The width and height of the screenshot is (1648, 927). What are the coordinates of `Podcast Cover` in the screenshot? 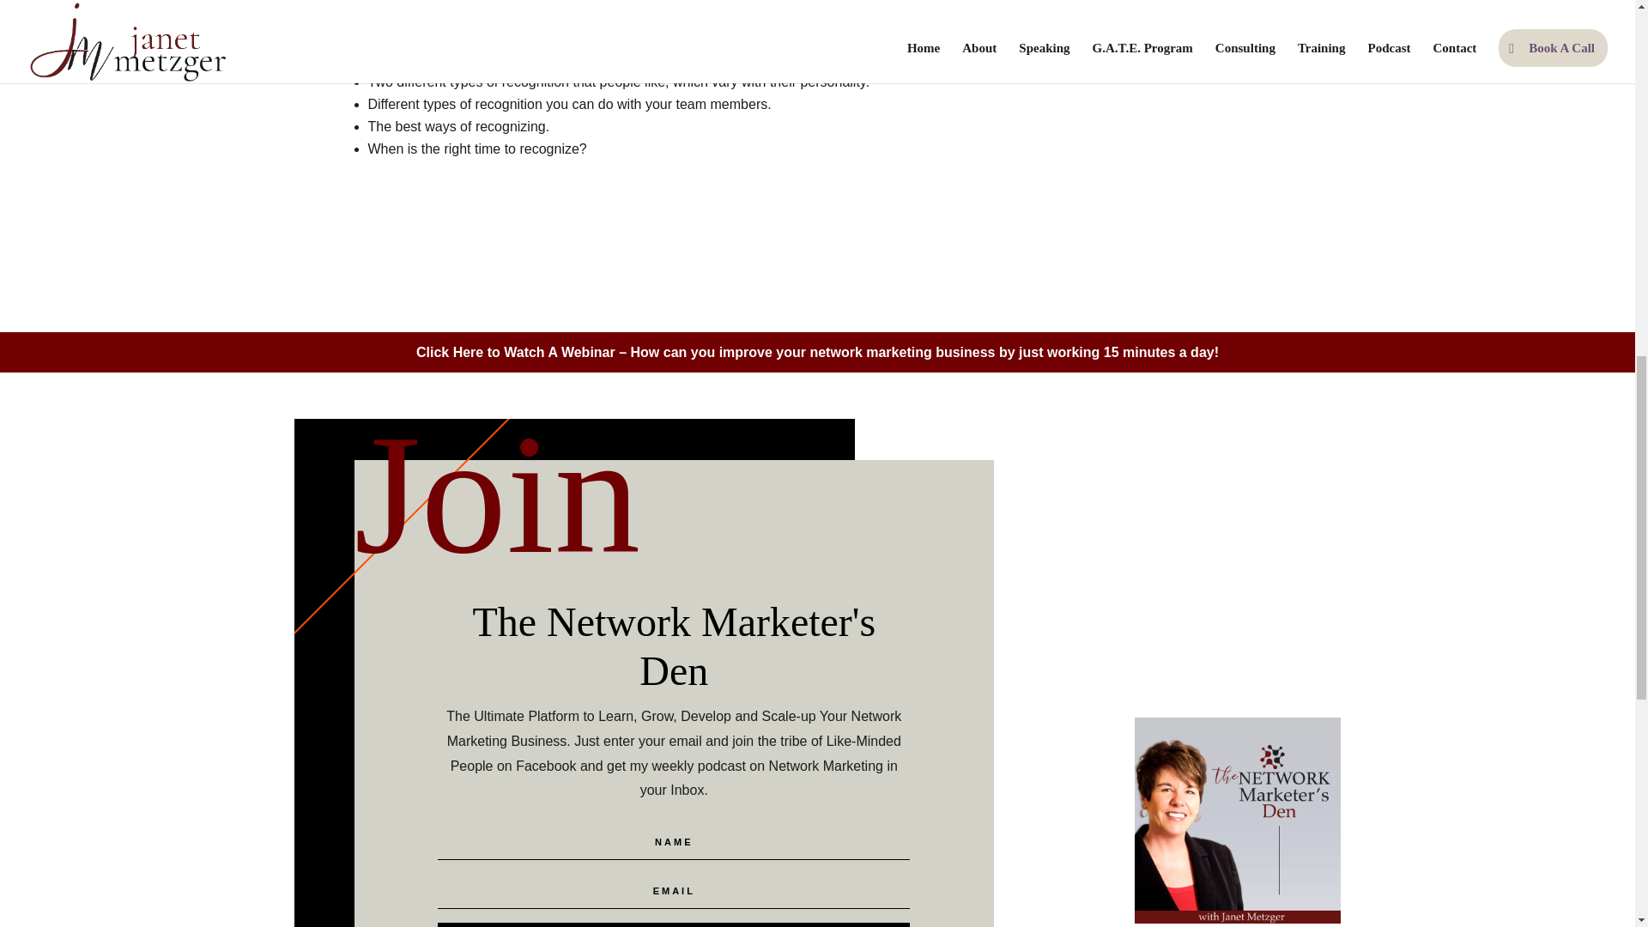 It's located at (1238, 820).